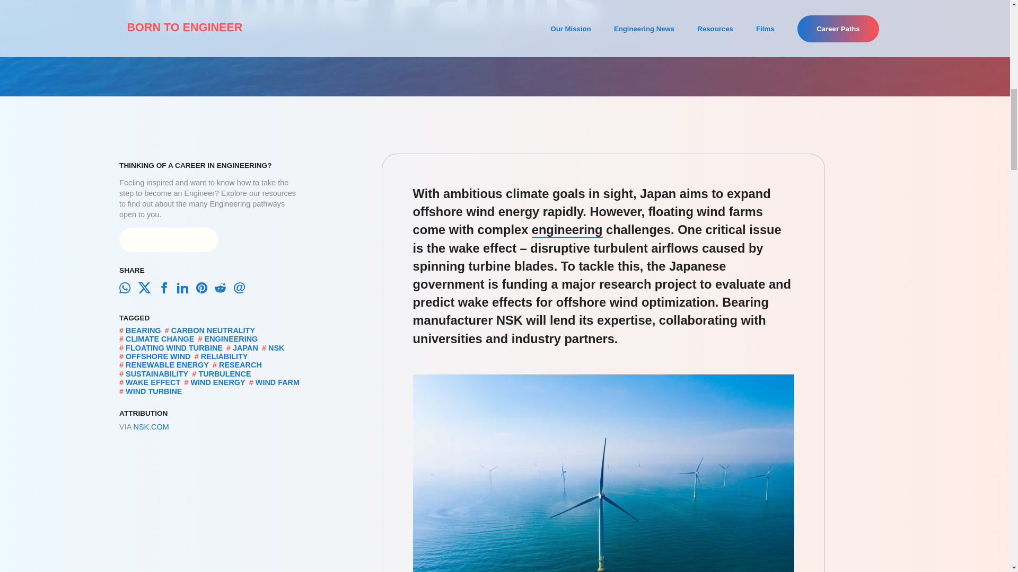 This screenshot has height=572, width=1018. What do you see at coordinates (231, 339) in the screenshot?
I see `ENGINEERING` at bounding box center [231, 339].